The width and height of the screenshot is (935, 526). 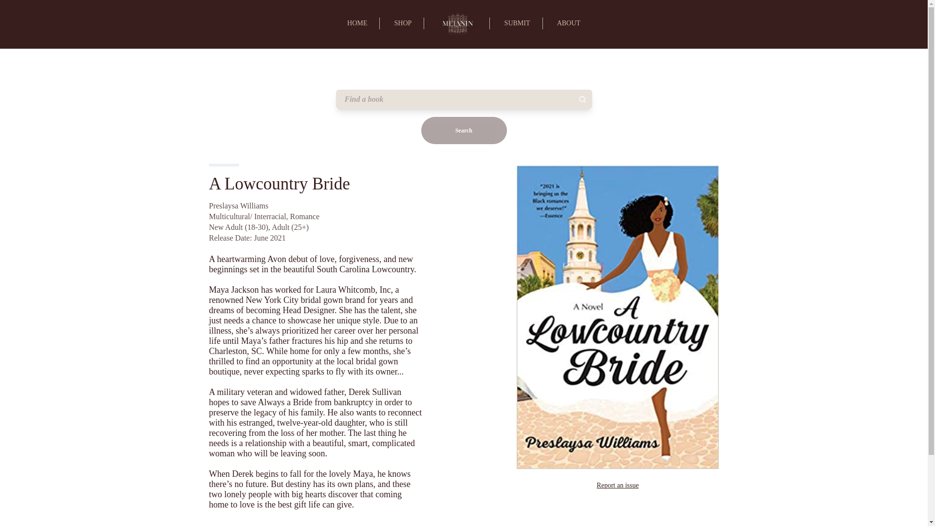 What do you see at coordinates (464, 130) in the screenshot?
I see `Search` at bounding box center [464, 130].